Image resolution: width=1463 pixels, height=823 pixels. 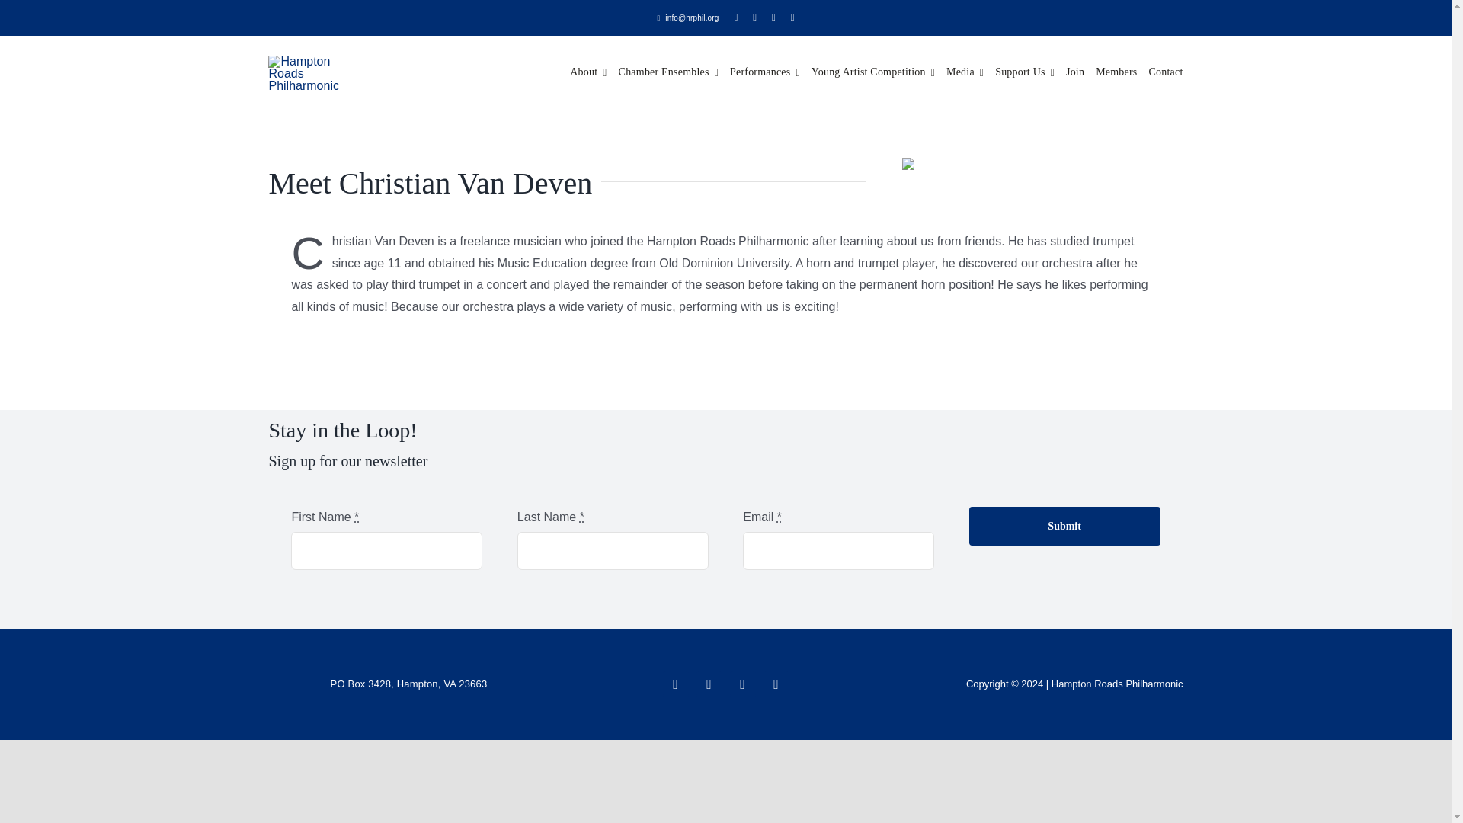 I want to click on Facebook, so click(x=675, y=684).